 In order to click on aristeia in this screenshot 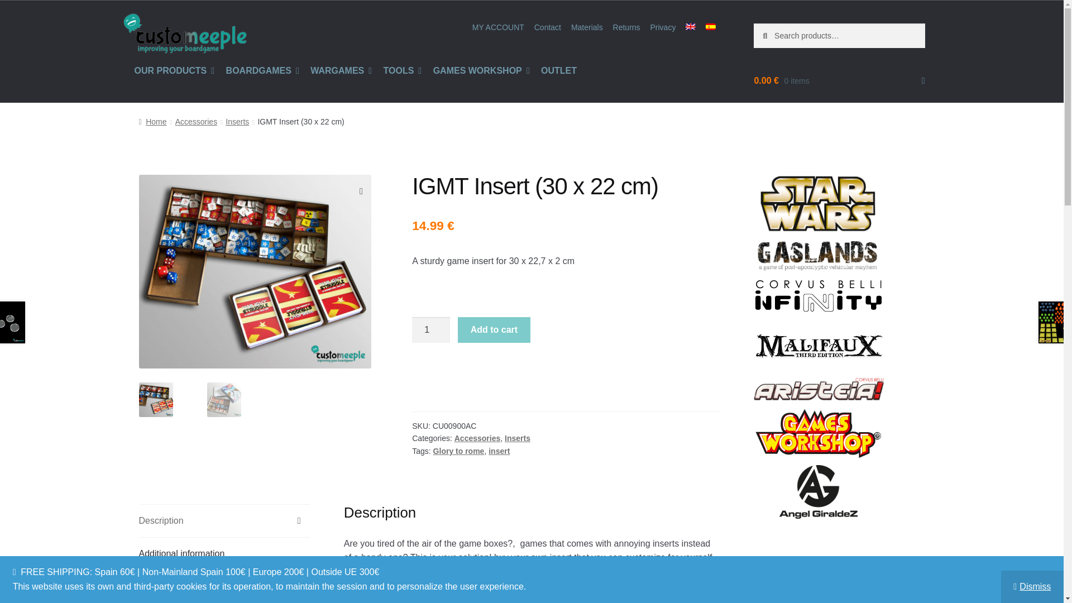, I will do `click(819, 389)`.